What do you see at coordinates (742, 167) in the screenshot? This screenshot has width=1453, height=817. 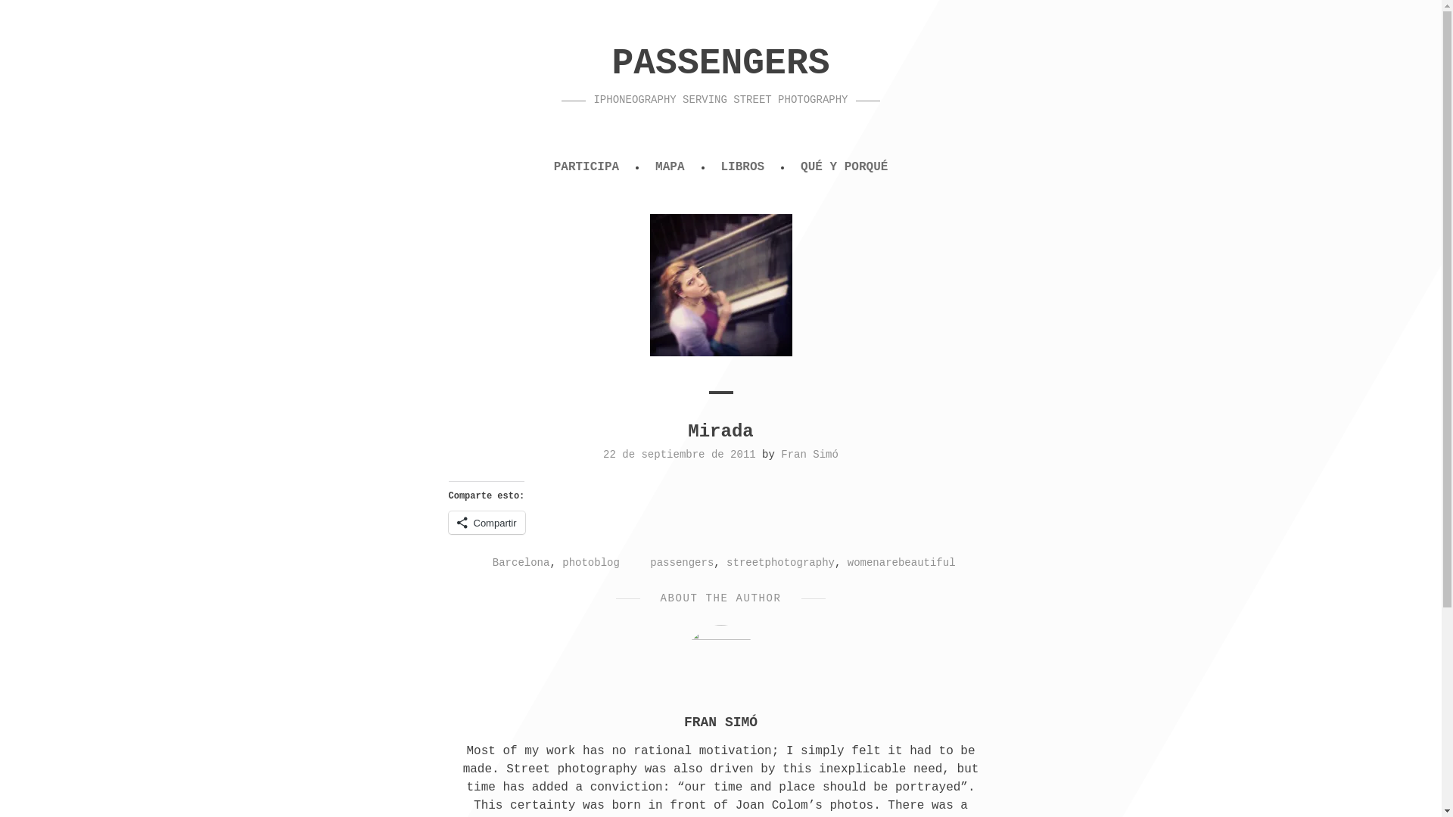 I see `LIBROS` at bounding box center [742, 167].